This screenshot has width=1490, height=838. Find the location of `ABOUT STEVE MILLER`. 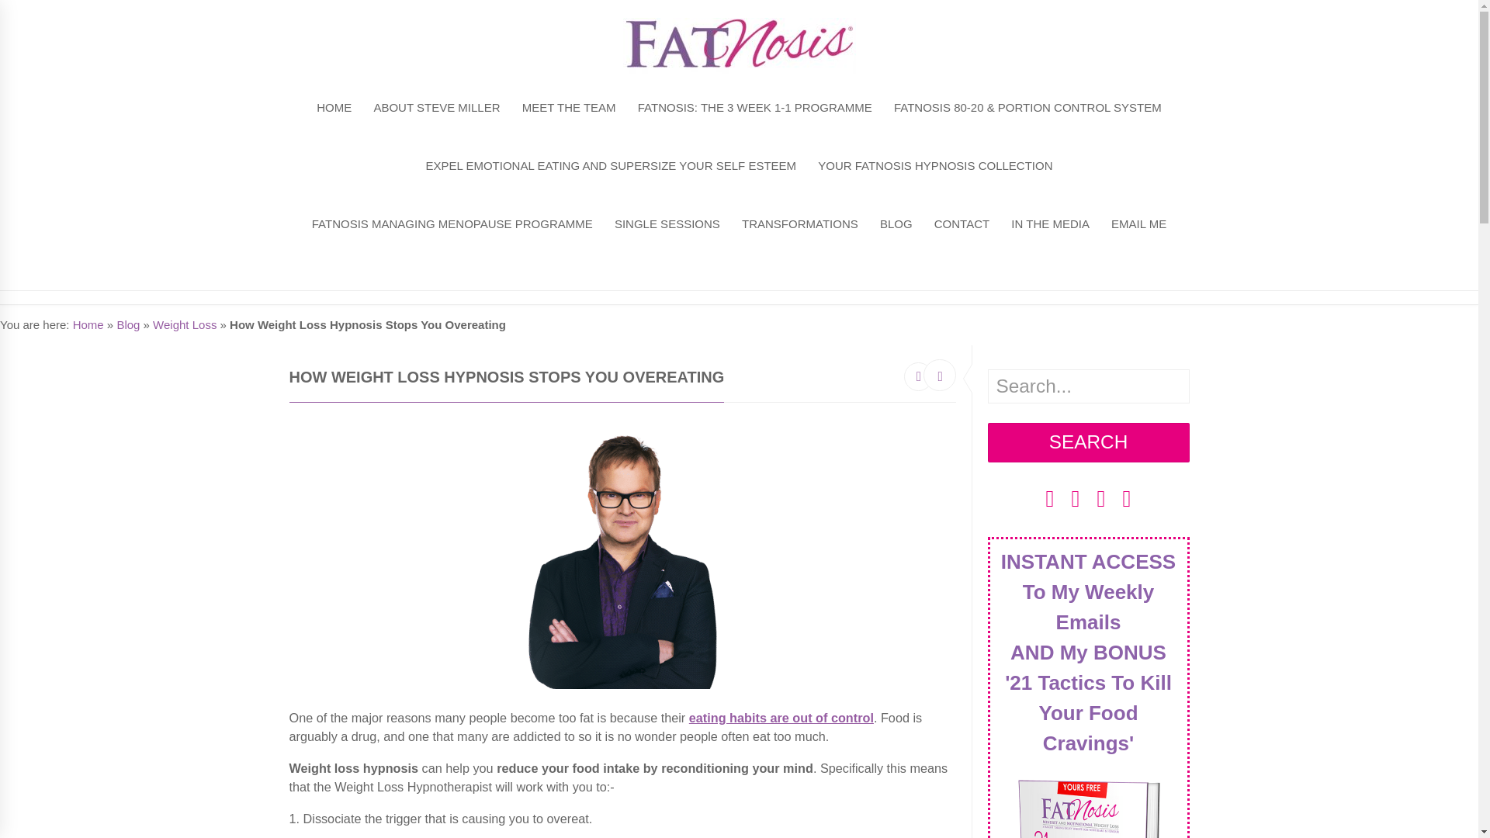

ABOUT STEVE MILLER is located at coordinates (436, 105).